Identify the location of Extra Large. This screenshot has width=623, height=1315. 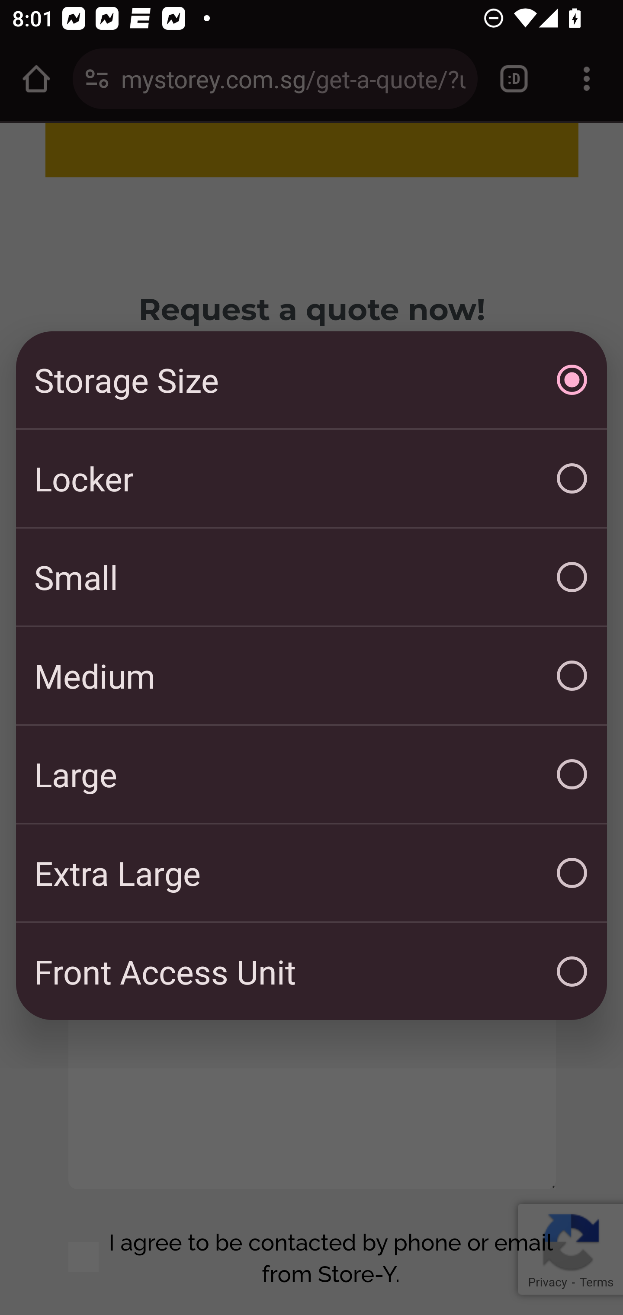
(311, 873).